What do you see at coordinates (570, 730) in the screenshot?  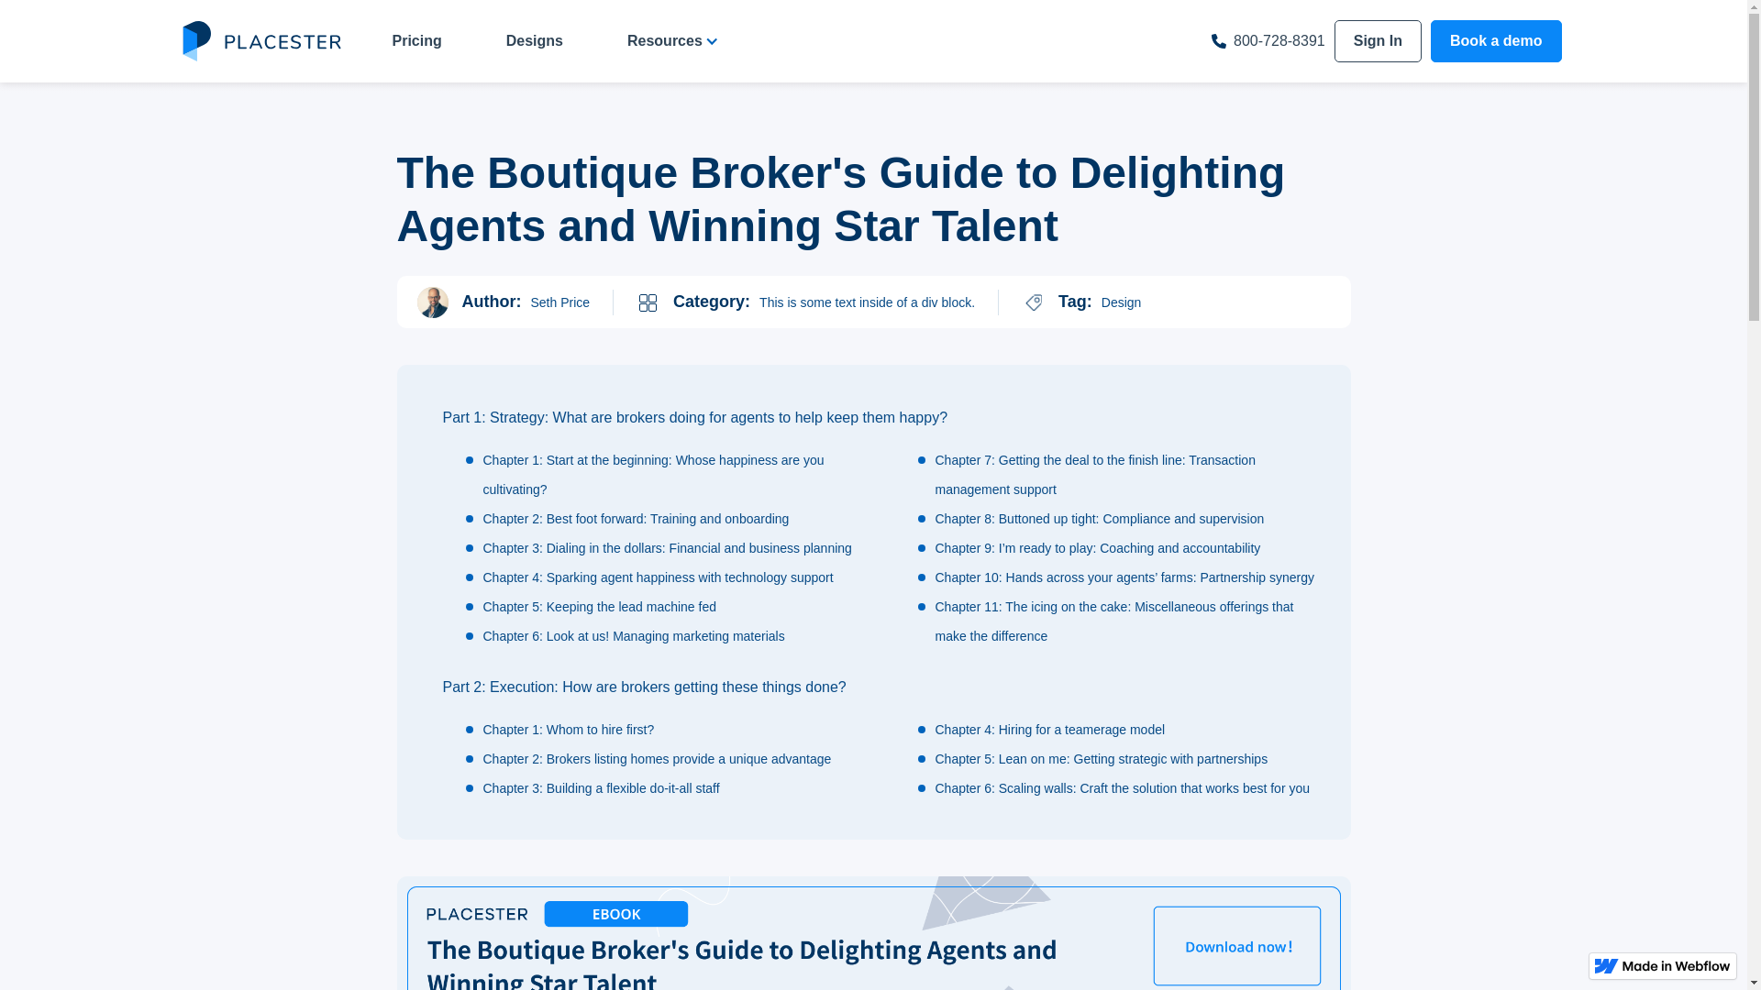 I see `Chapter 1: Whom to hire first?` at bounding box center [570, 730].